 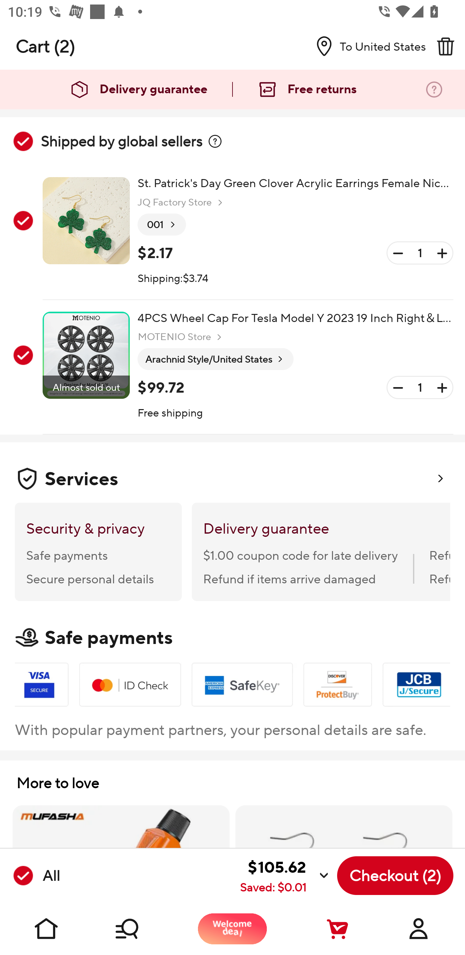 What do you see at coordinates (170, 414) in the screenshot?
I see `Free shipping` at bounding box center [170, 414].